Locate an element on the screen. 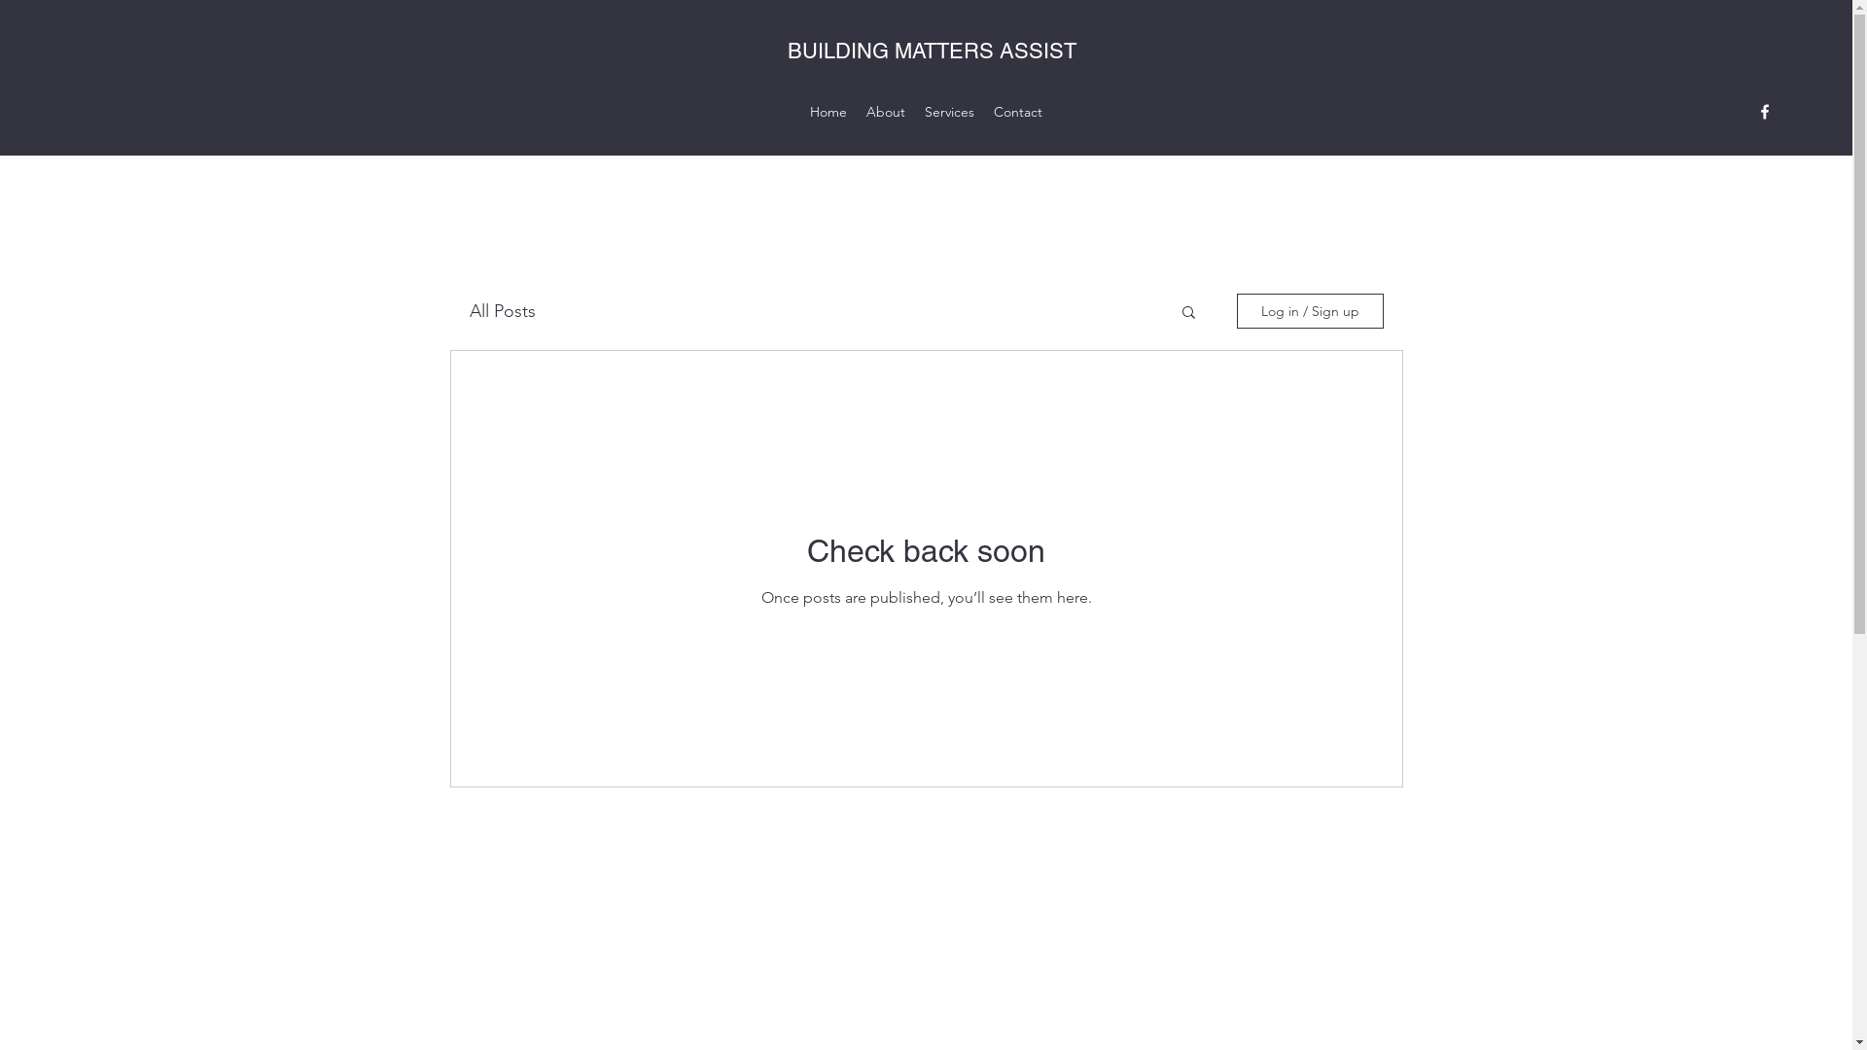  Contact is located at coordinates (1018, 112).